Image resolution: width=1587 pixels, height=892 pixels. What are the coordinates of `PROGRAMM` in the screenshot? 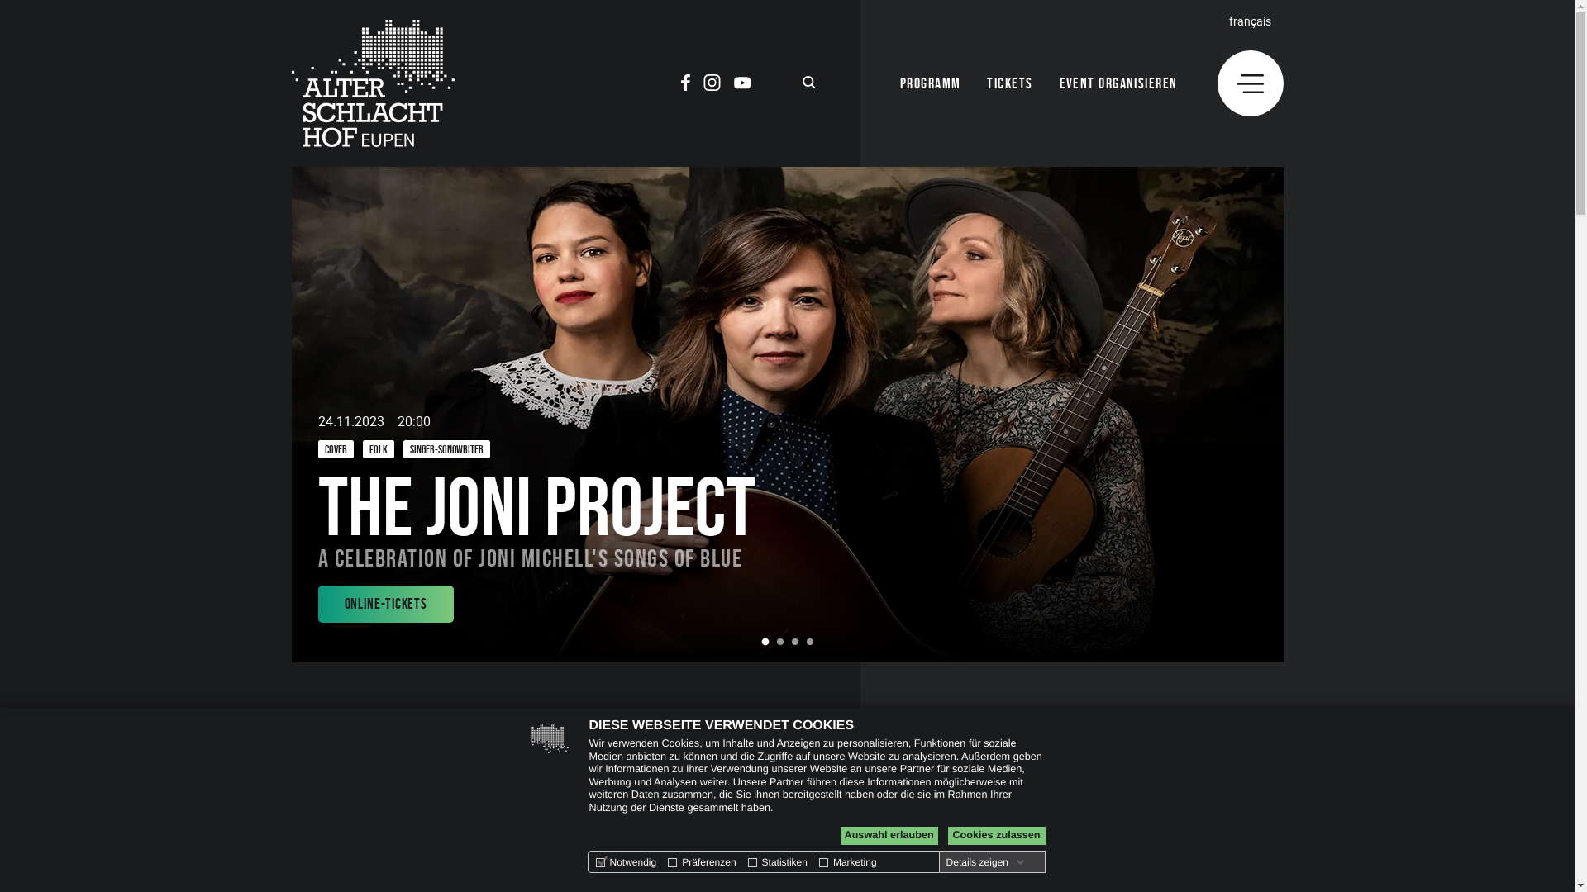 It's located at (931, 84).